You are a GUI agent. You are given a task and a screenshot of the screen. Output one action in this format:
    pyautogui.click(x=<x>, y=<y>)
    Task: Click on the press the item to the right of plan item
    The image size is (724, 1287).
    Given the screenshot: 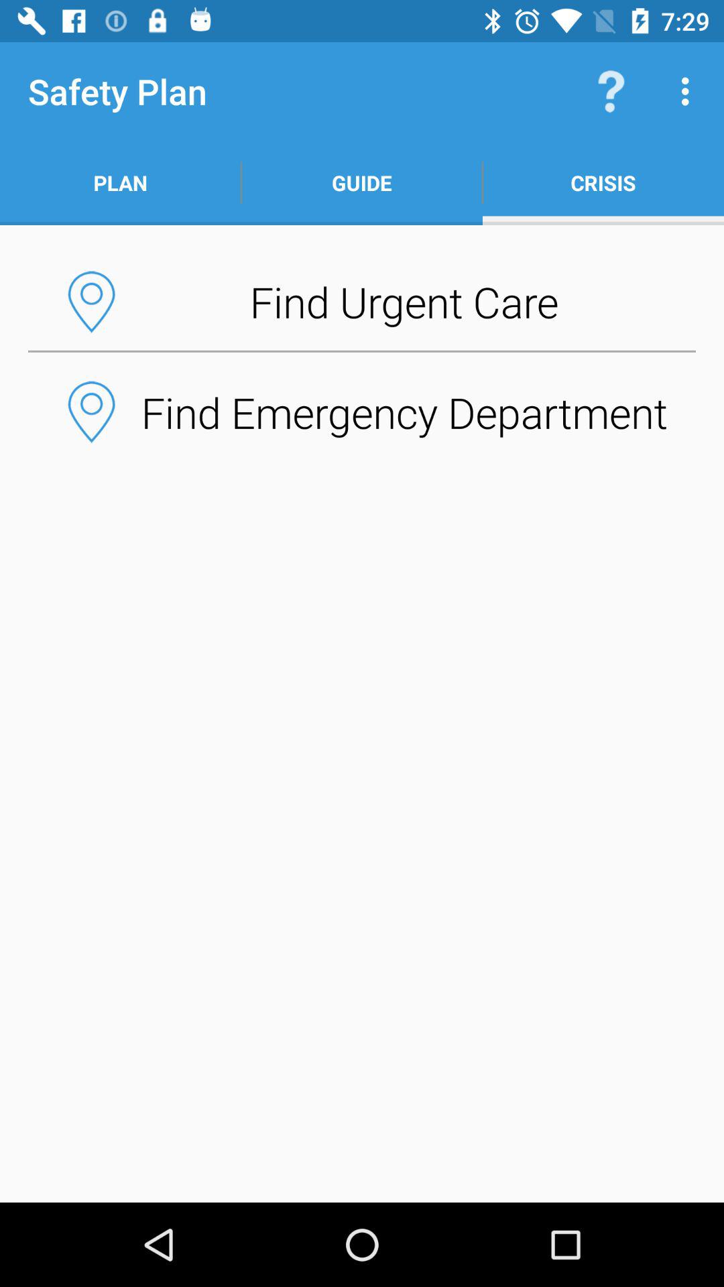 What is the action you would take?
    pyautogui.click(x=362, y=182)
    